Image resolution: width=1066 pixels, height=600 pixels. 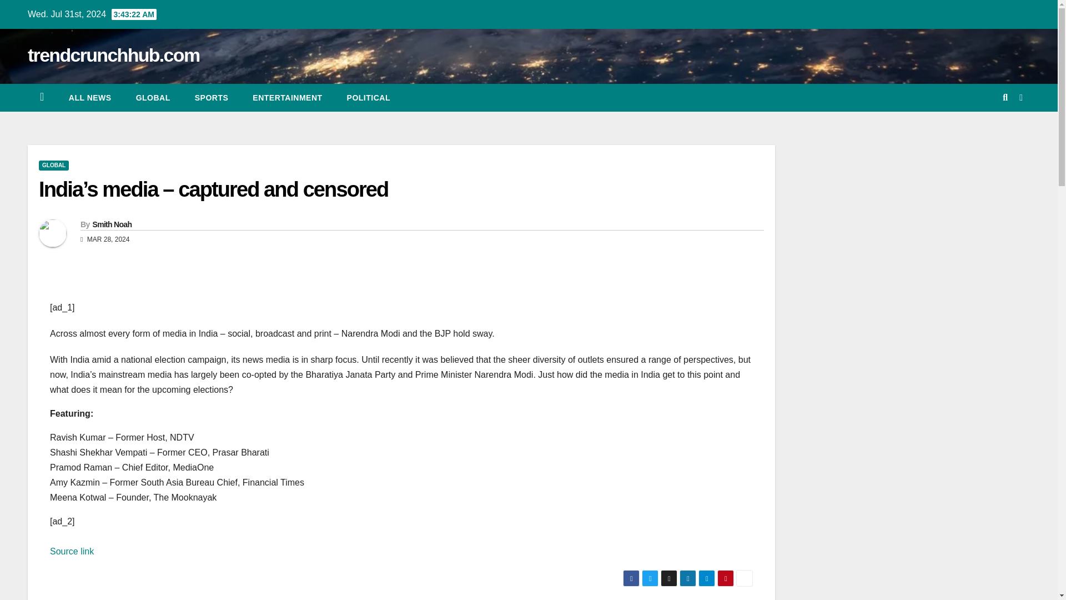 What do you see at coordinates (90, 98) in the screenshot?
I see `All News` at bounding box center [90, 98].